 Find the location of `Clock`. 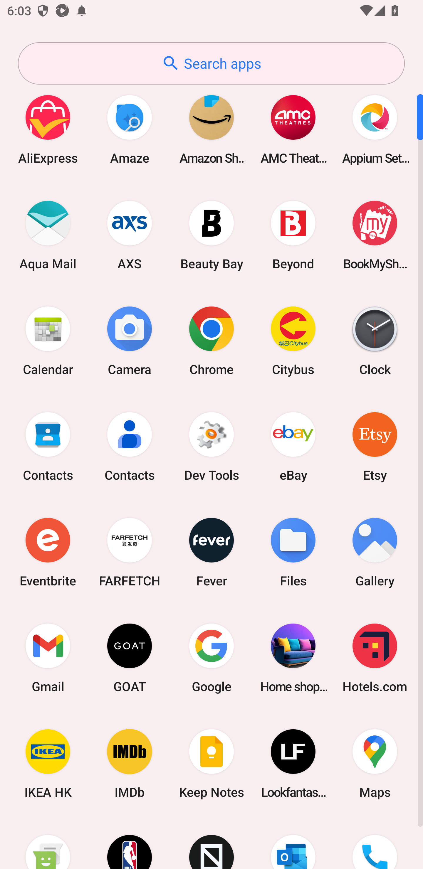

Clock is located at coordinates (375, 341).